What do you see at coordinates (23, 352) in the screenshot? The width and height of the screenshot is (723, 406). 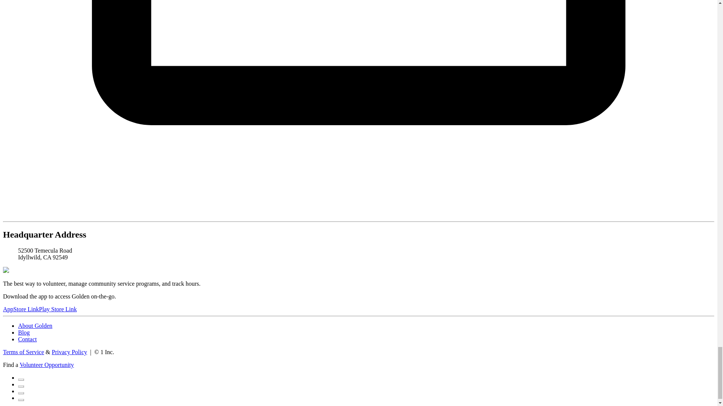 I see `Terms of Service` at bounding box center [23, 352].